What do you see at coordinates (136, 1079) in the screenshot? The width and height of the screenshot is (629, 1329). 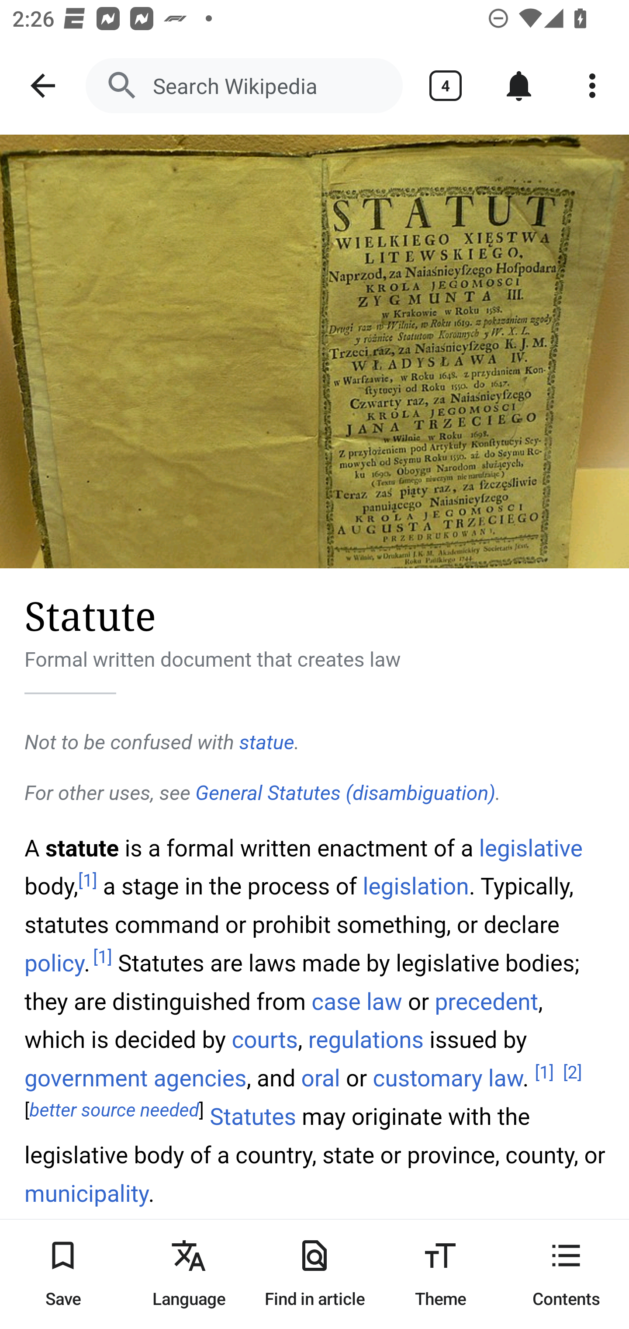 I see `government agencies` at bounding box center [136, 1079].